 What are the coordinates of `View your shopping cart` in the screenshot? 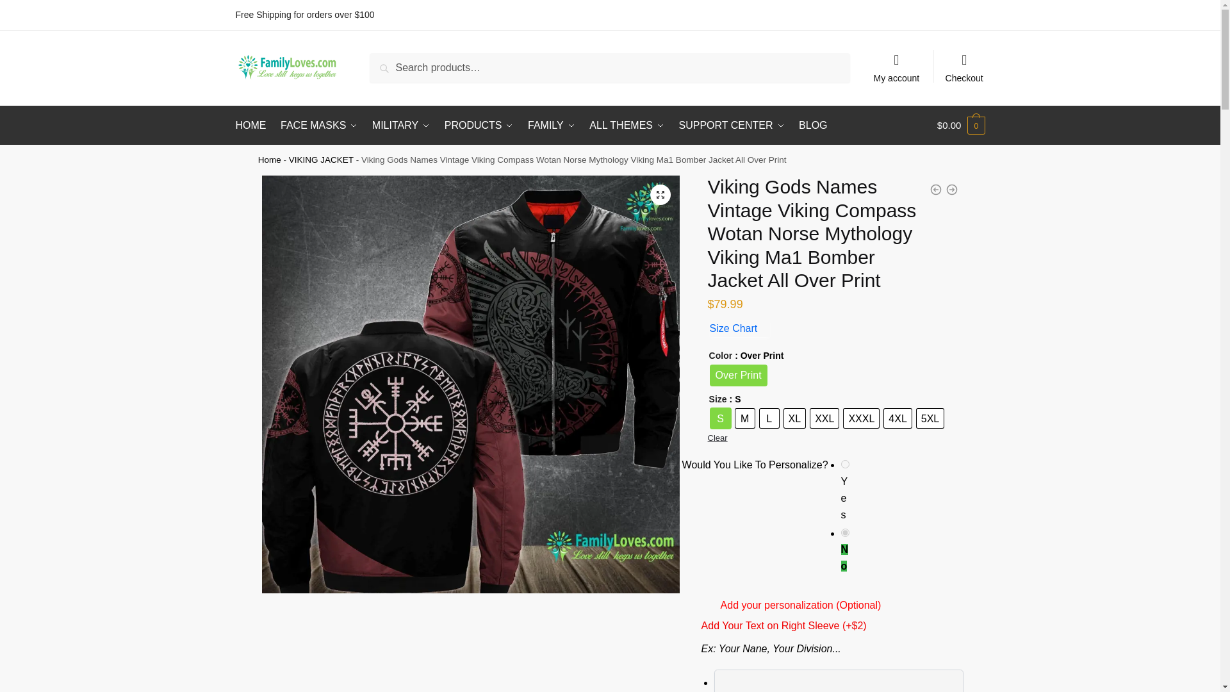 It's located at (961, 126).